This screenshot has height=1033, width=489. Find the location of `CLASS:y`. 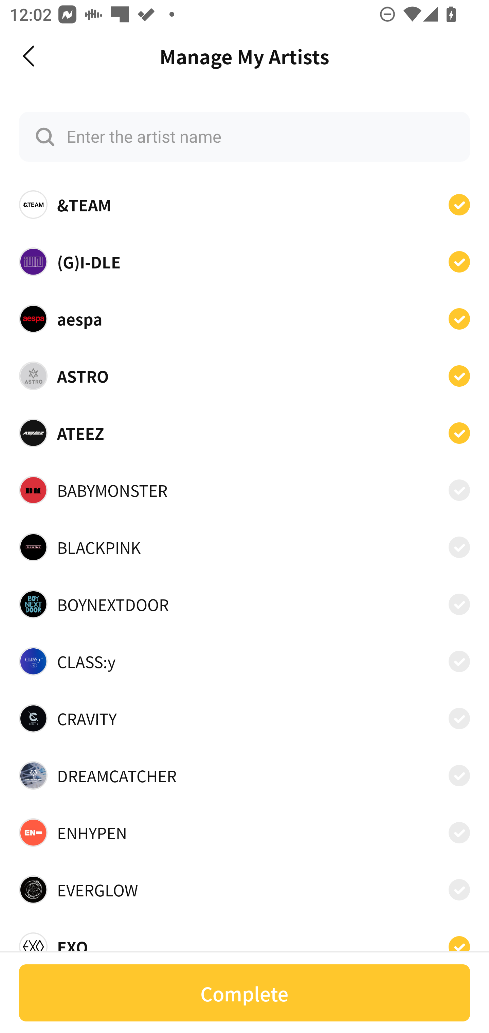

CLASS:y is located at coordinates (244, 661).